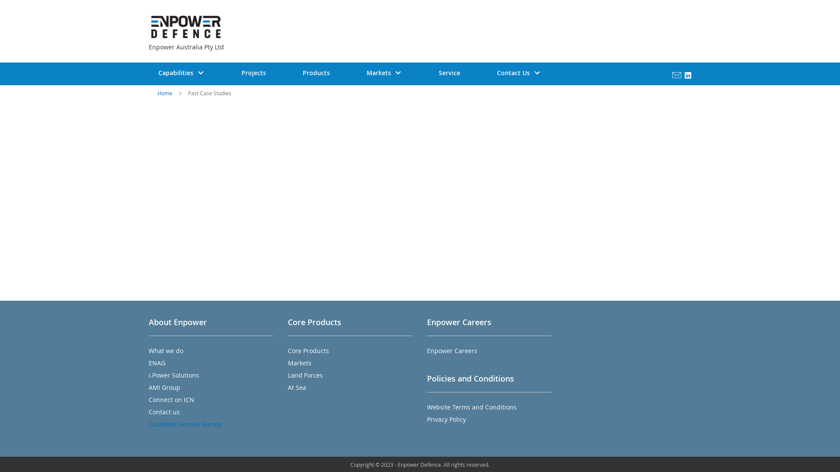  Describe the element at coordinates (308, 351) in the screenshot. I see `Core Products` at that location.